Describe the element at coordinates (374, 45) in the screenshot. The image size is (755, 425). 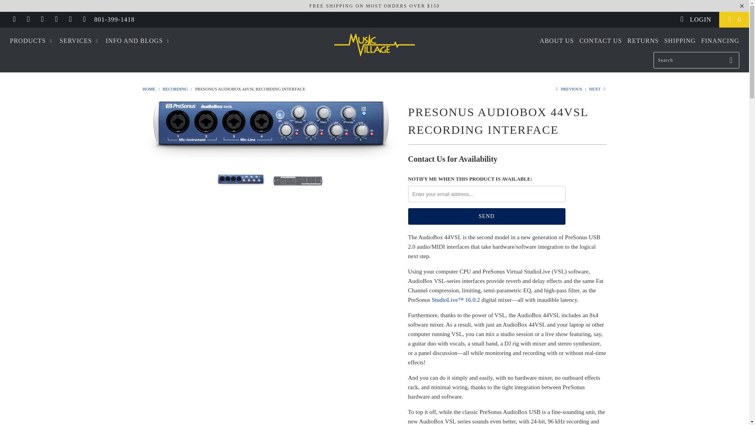
I see `Music Village USA` at that location.